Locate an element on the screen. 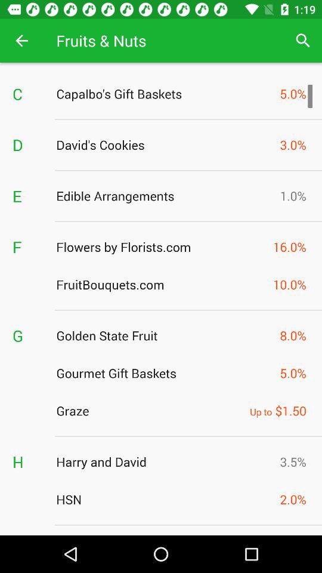 The width and height of the screenshot is (322, 573). flip until the edible arrangements icon is located at coordinates (165, 196).